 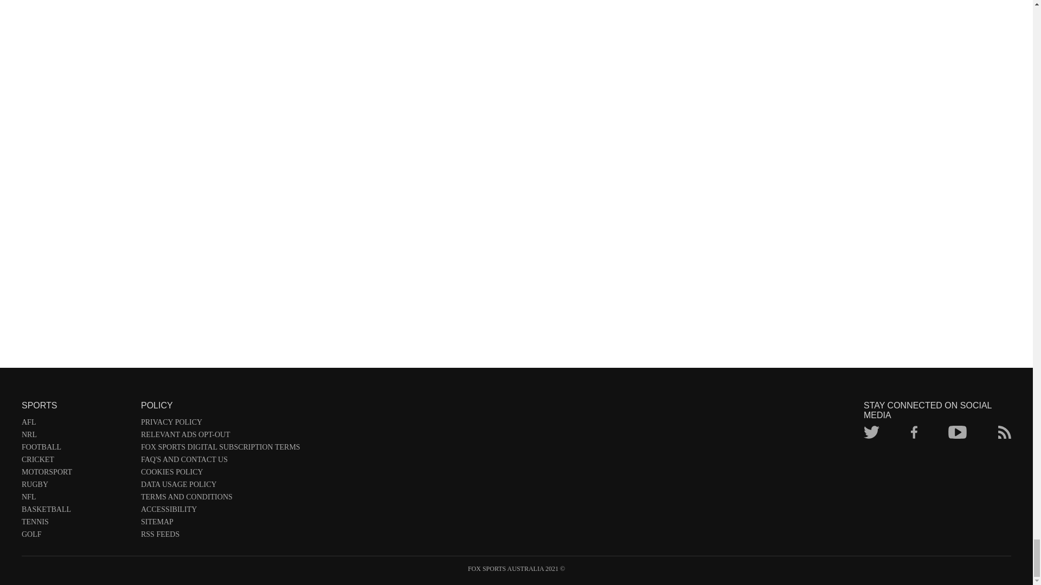 What do you see at coordinates (76, 437) in the screenshot?
I see `NRL` at bounding box center [76, 437].